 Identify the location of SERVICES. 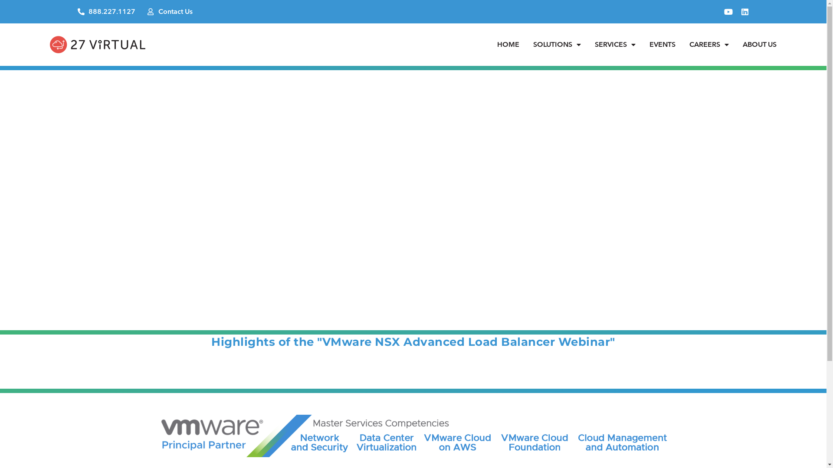
(615, 45).